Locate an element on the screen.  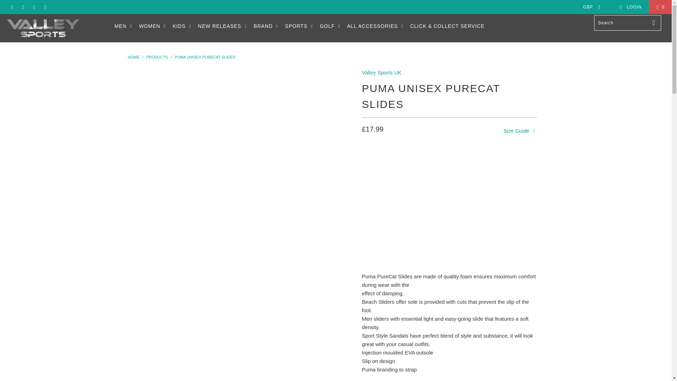
Valley Sports UK on Twitter is located at coordinates (12, 7).